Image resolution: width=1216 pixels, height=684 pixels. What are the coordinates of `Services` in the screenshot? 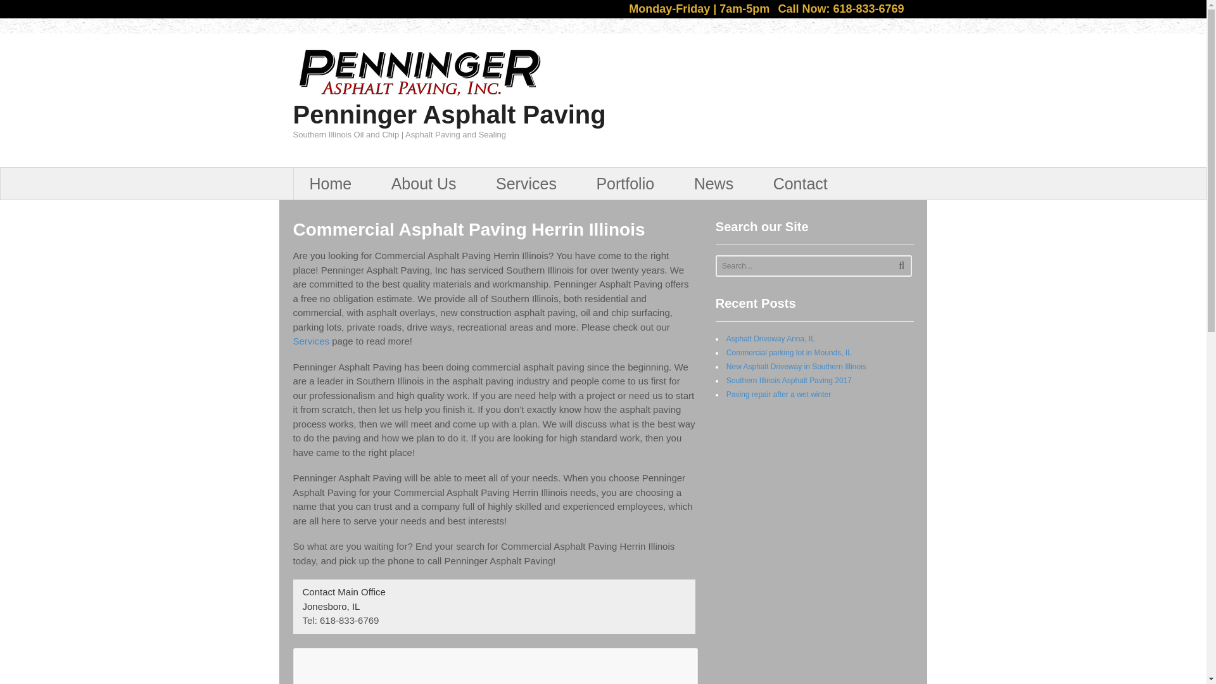 It's located at (529, 184).